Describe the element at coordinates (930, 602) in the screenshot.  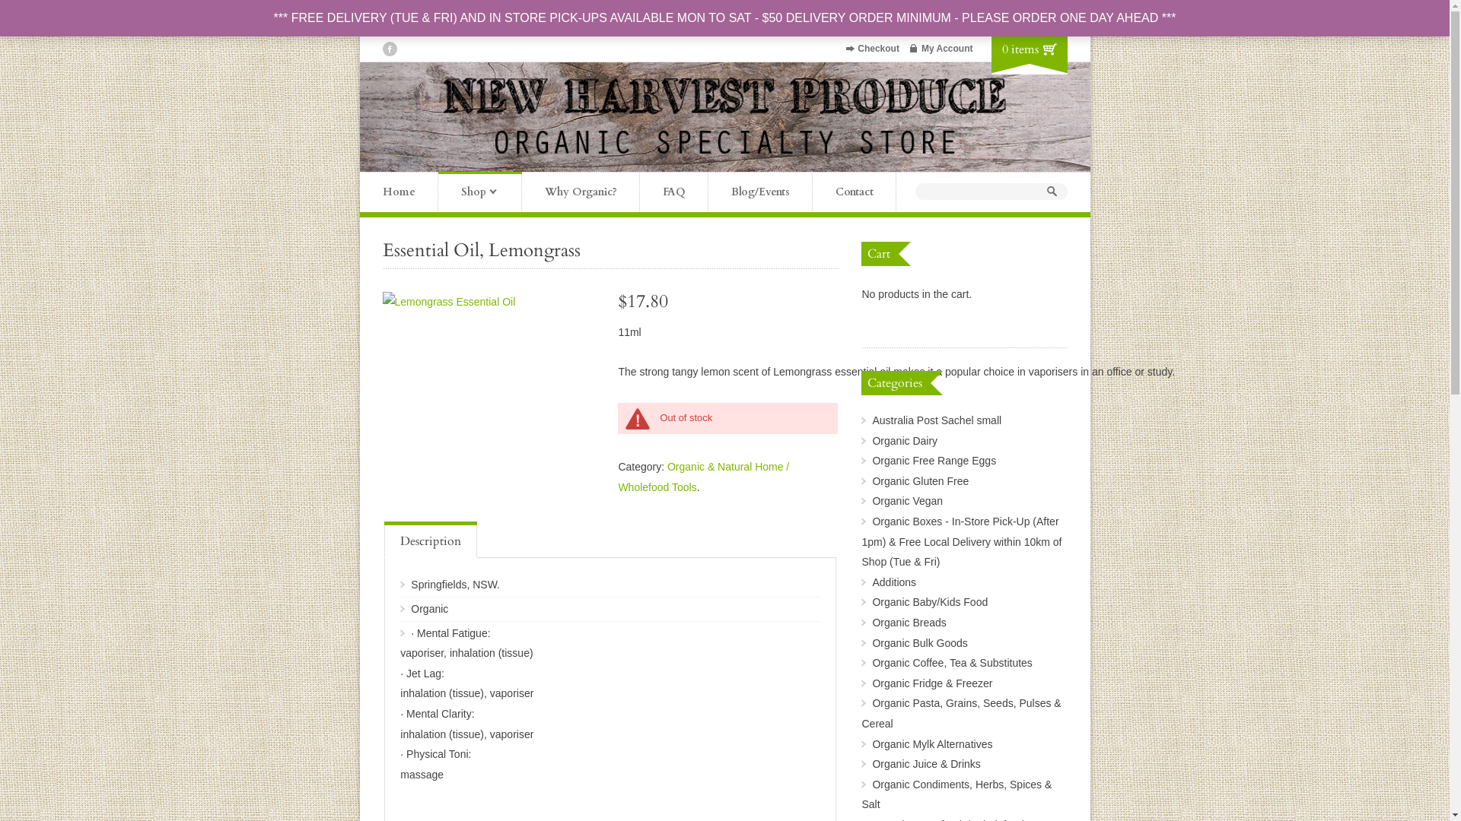
I see `Organic Baby/Kids Food` at that location.